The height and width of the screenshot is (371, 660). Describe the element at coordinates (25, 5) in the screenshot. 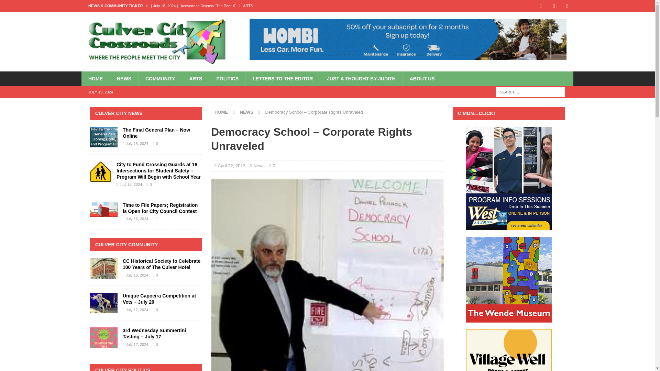

I see `Search` at that location.